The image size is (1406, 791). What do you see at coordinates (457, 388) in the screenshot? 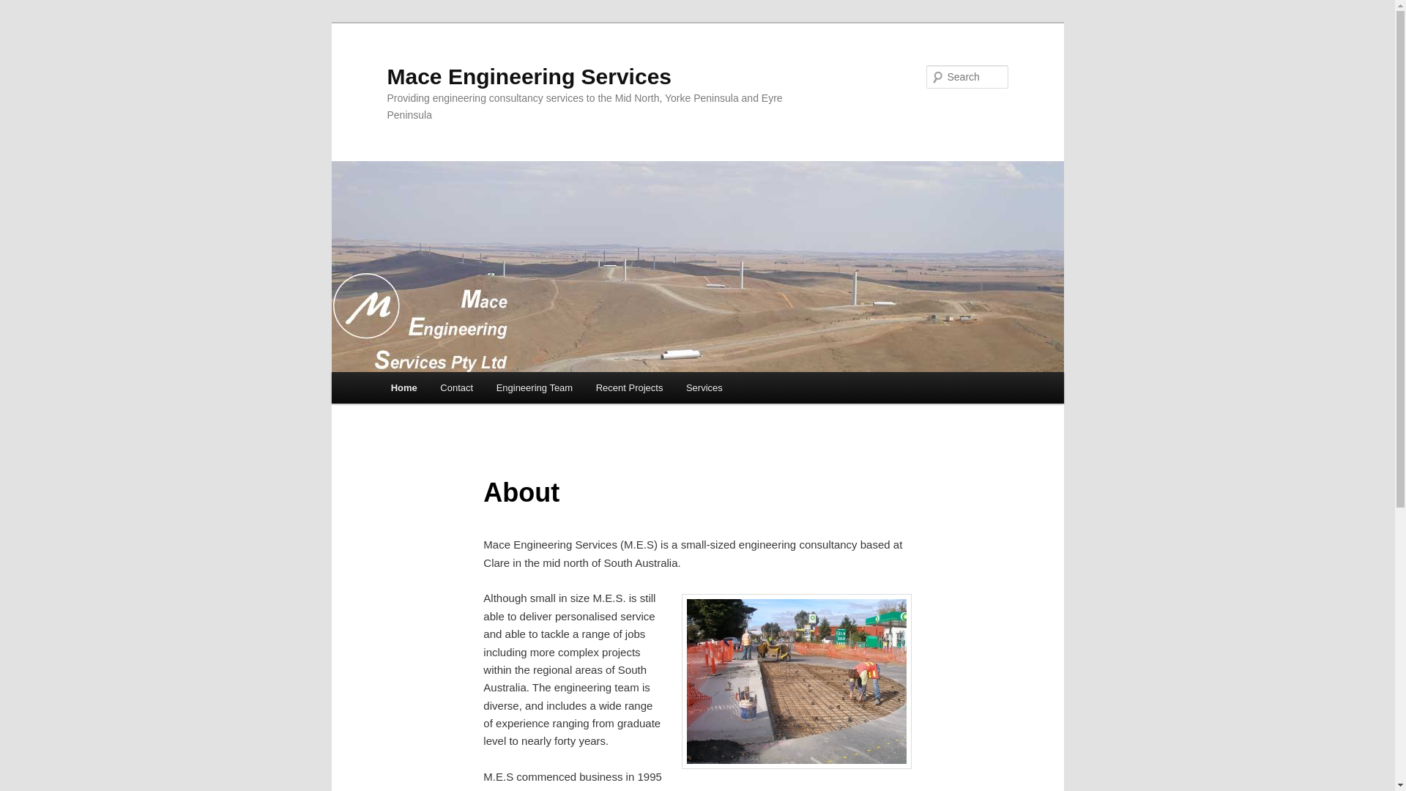
I see `Contact` at bounding box center [457, 388].